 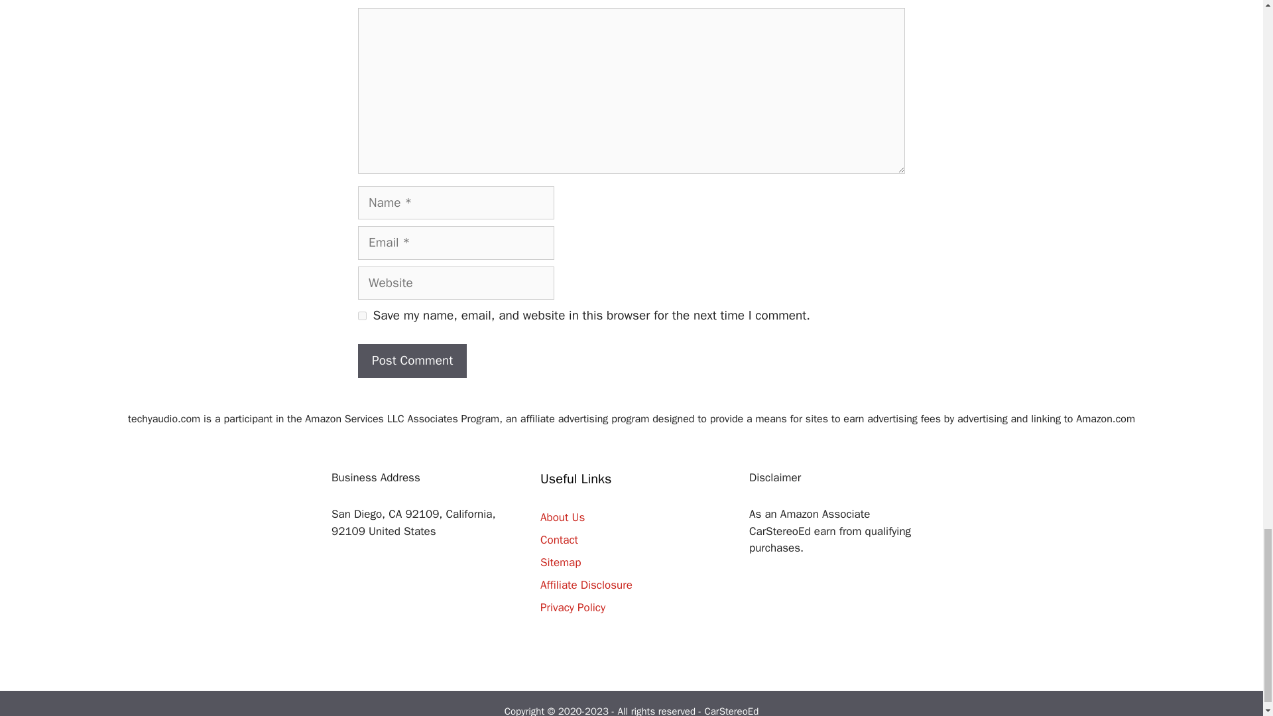 I want to click on Contact, so click(x=558, y=540).